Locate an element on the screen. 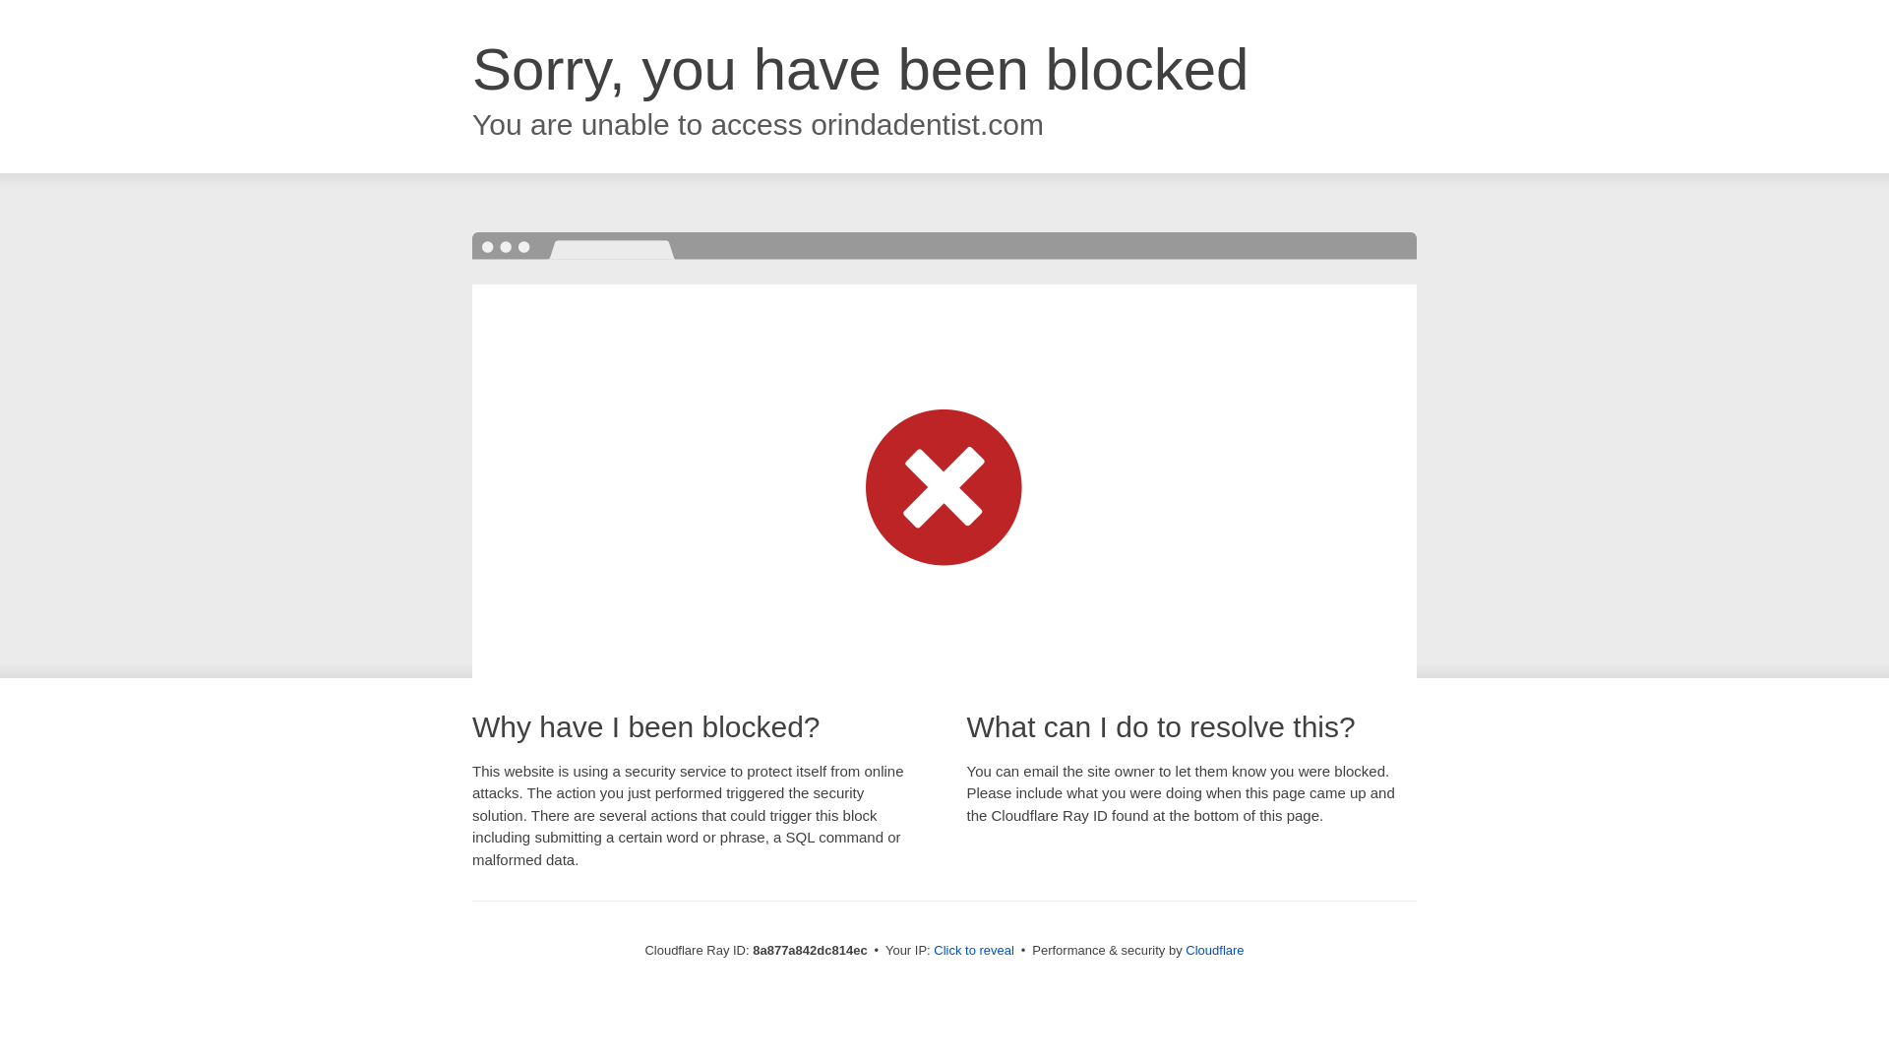 Image resolution: width=1889 pixels, height=1063 pixels. Click to reveal is located at coordinates (974, 951).